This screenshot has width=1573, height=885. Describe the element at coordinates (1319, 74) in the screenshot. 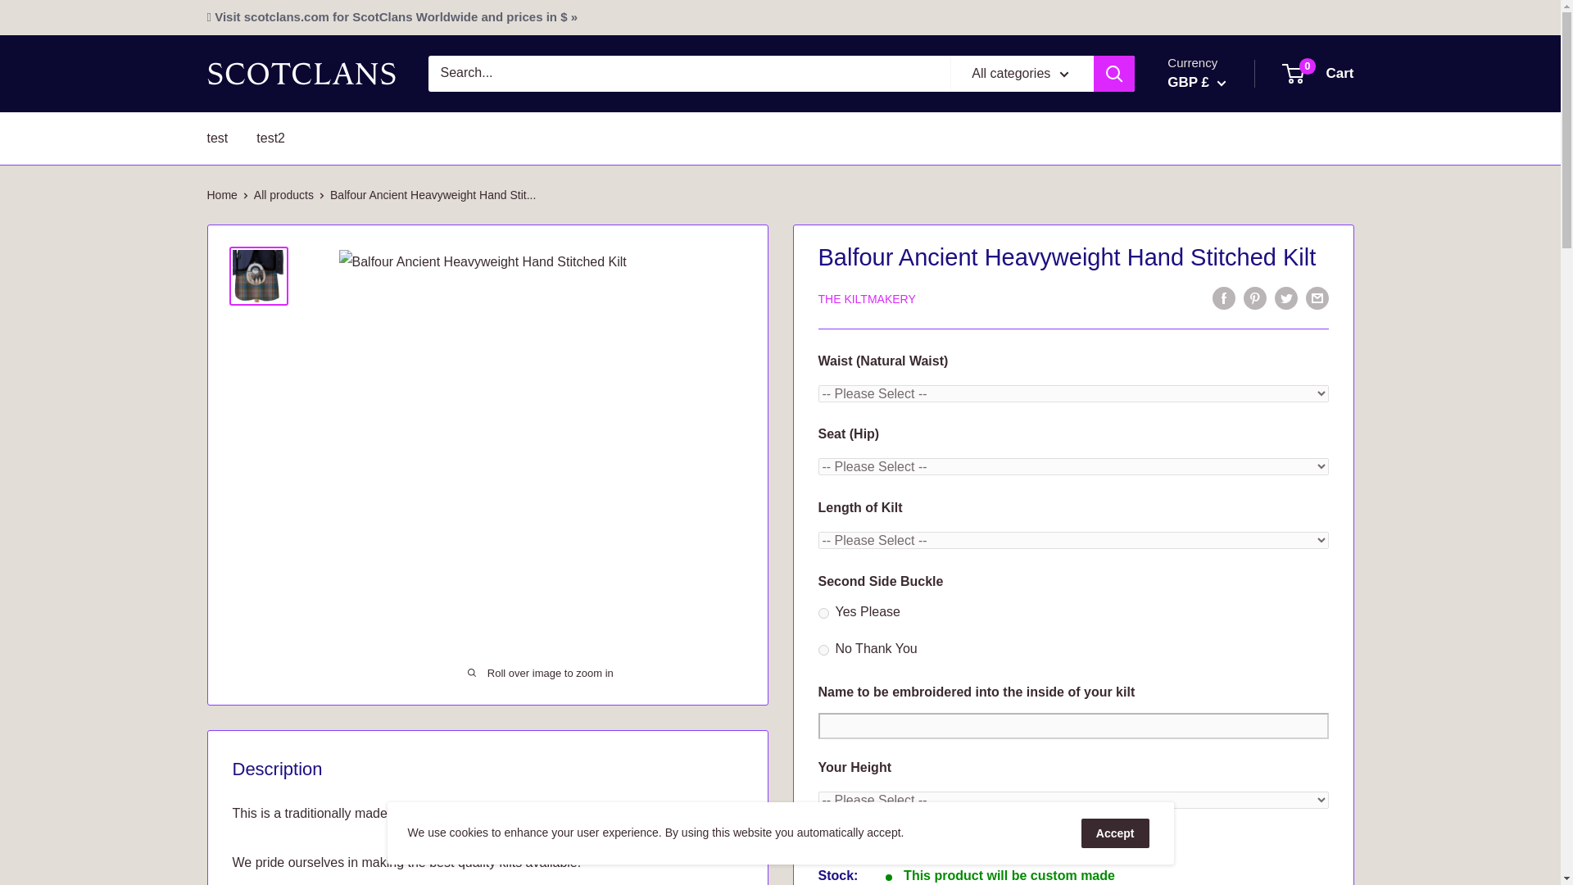

I see `SGD` at that location.